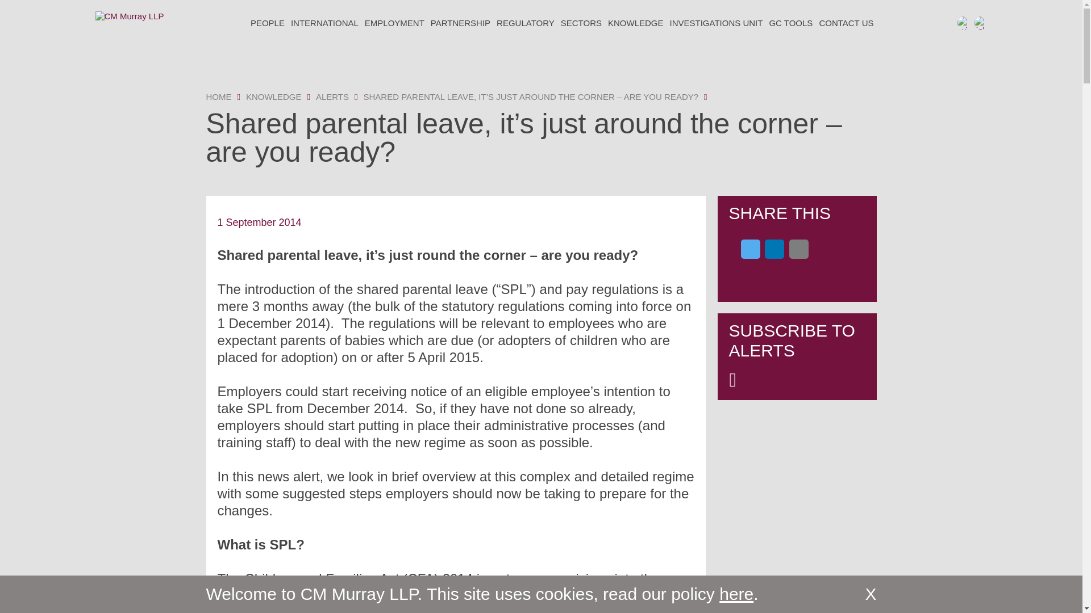 Image resolution: width=1091 pixels, height=613 pixels. I want to click on PARTNERSHIP, so click(460, 23).